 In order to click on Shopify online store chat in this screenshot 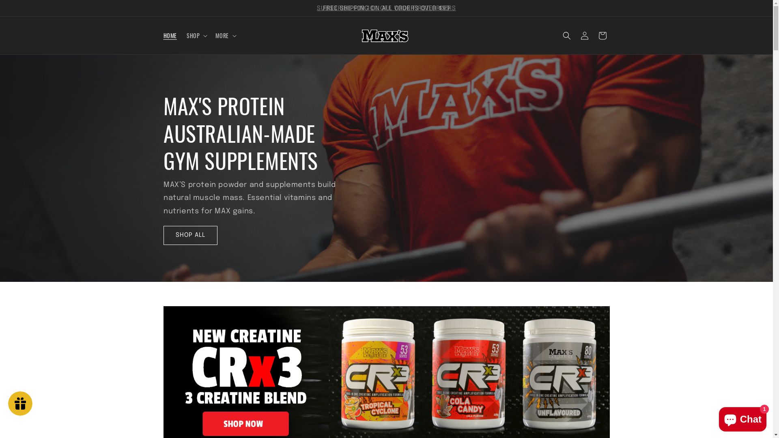, I will do `click(742, 418)`.